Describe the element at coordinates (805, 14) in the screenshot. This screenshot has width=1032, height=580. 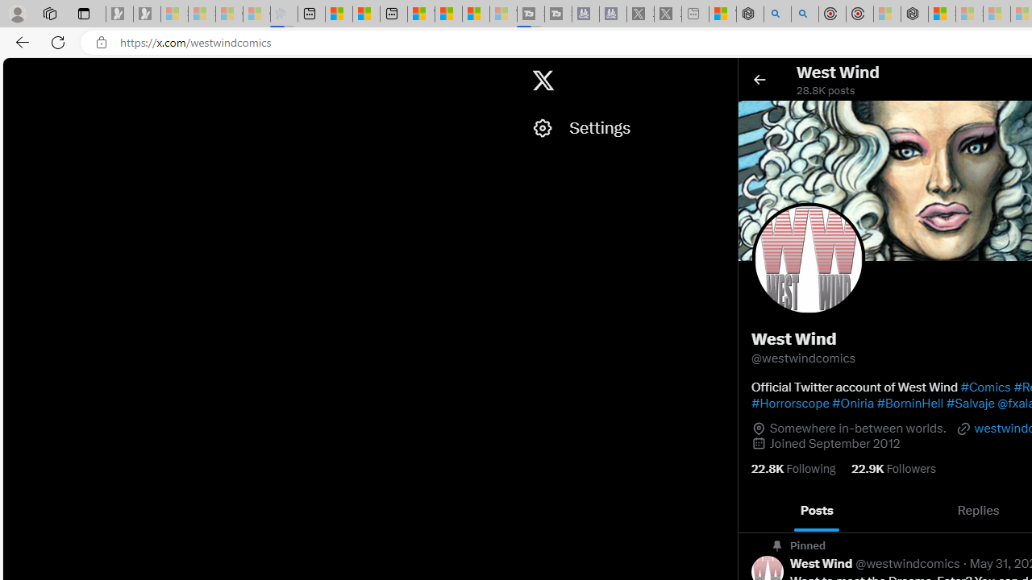
I see `poe ++ standard - Search` at that location.